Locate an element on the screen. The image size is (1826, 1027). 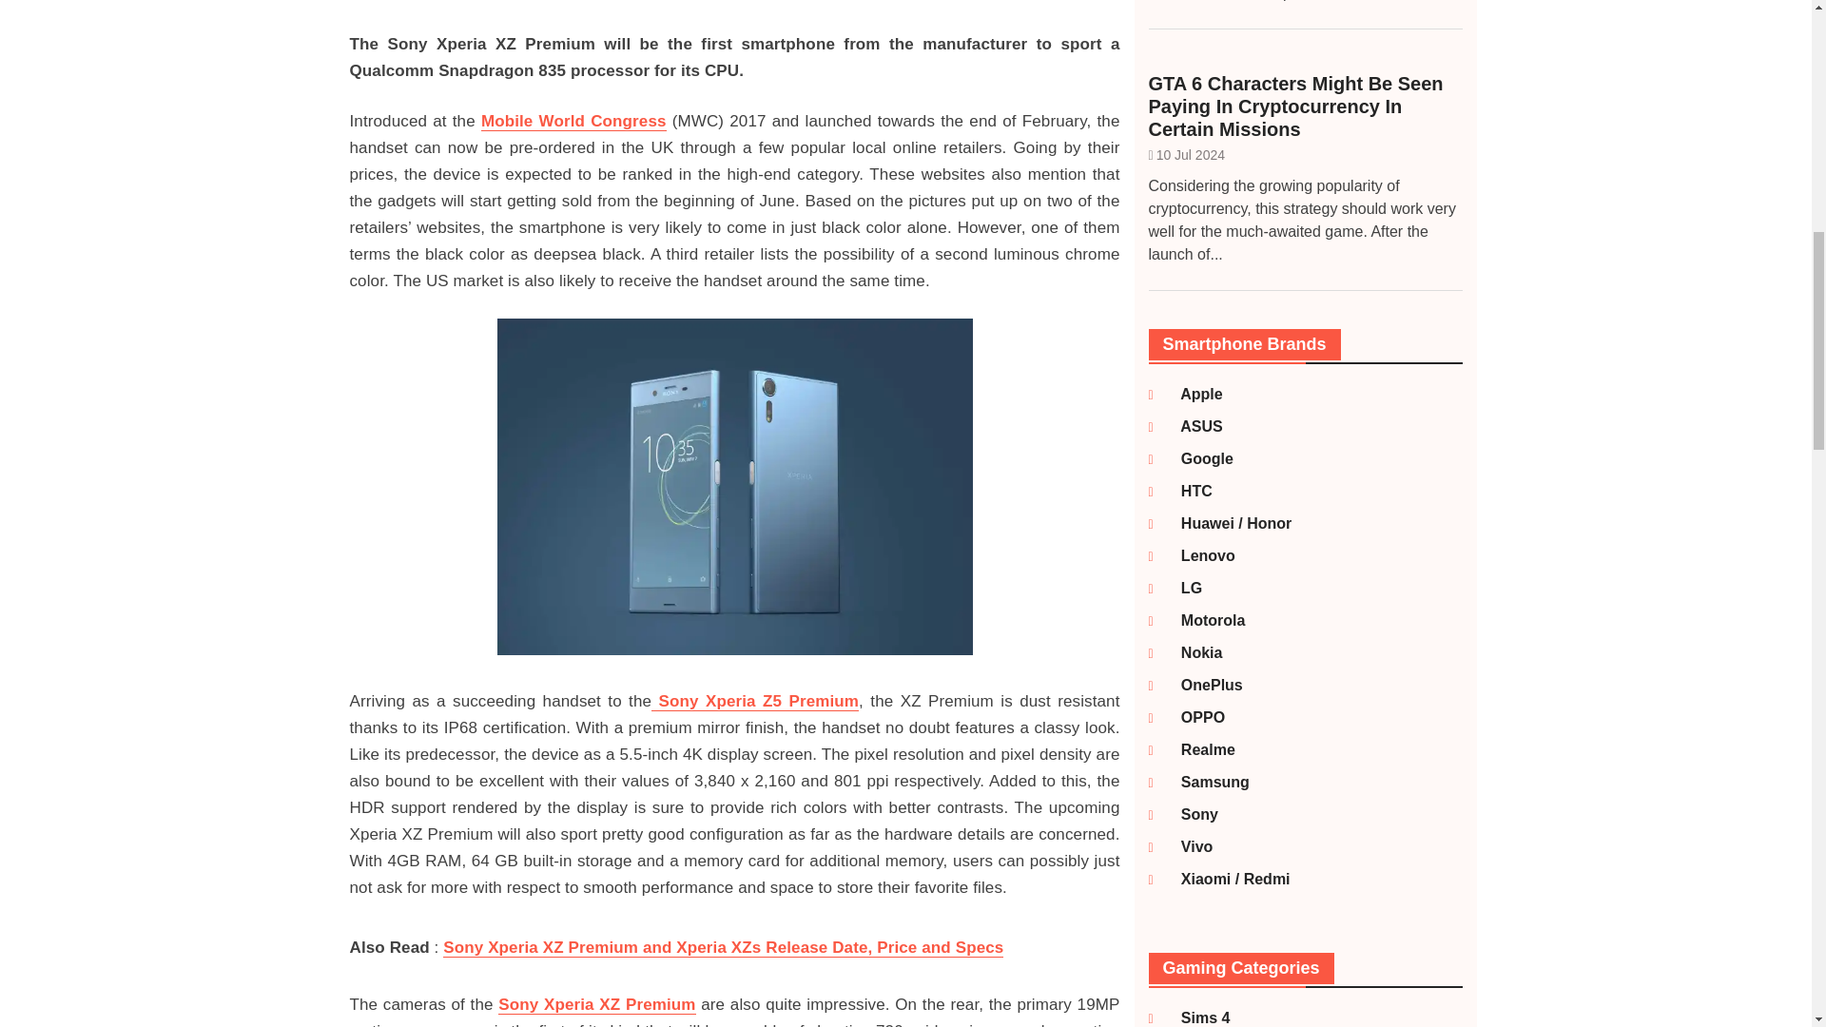
Sony Xperia Z5 Premium is located at coordinates (755, 702).